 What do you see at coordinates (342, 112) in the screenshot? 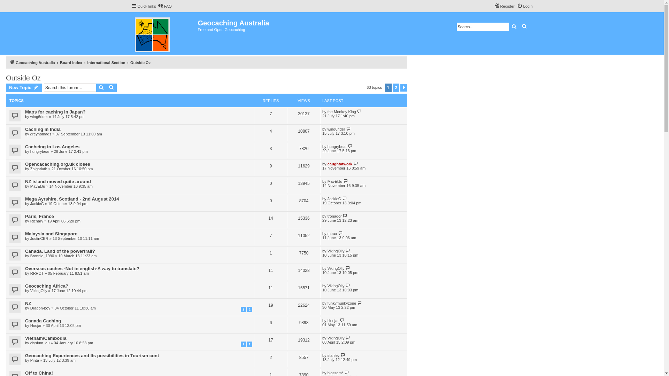
I see `the Monkey King` at bounding box center [342, 112].